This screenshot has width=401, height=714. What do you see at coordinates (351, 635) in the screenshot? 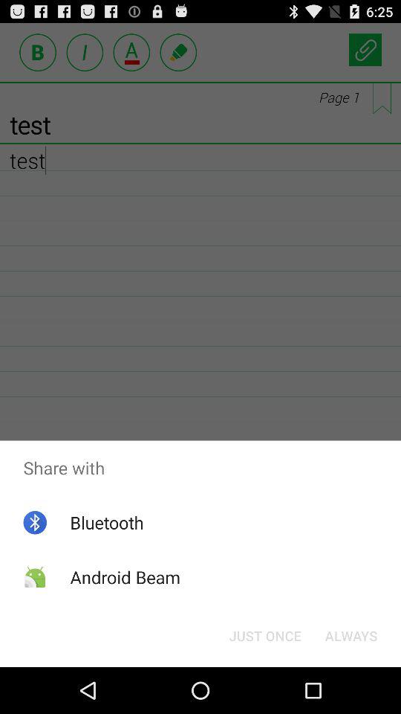
I see `open the button at the bottom right corner` at bounding box center [351, 635].